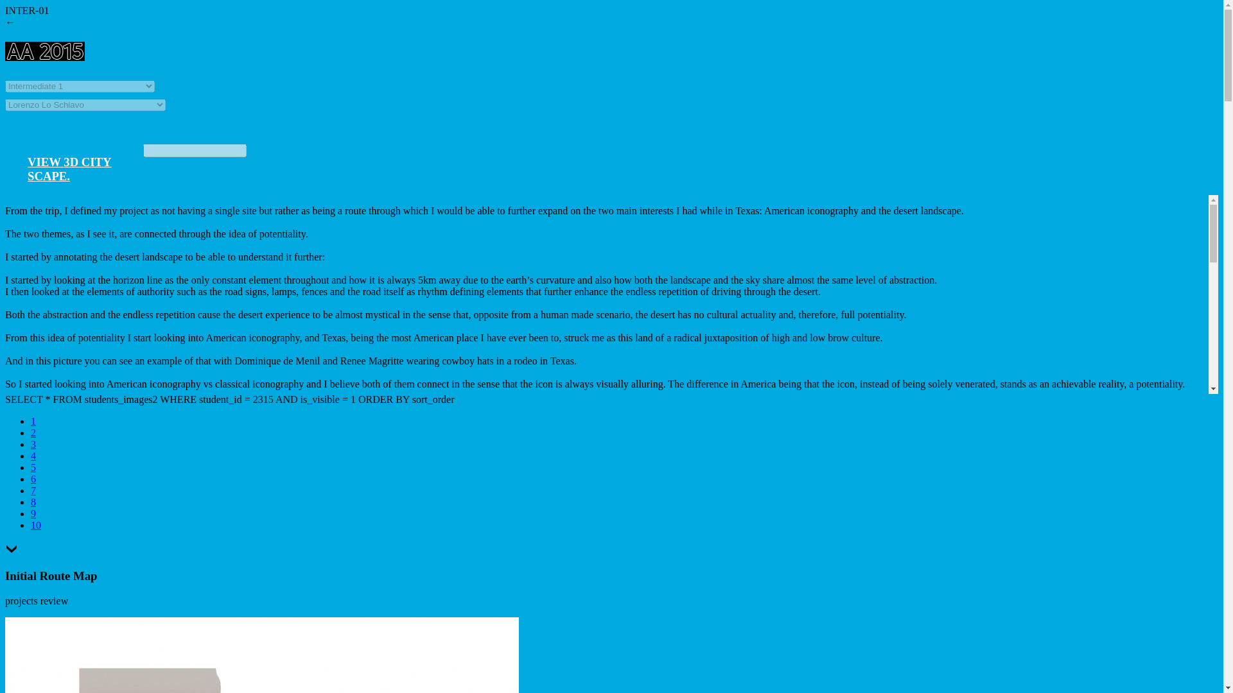  Describe the element at coordinates (36, 525) in the screenshot. I see `Next Image` at that location.